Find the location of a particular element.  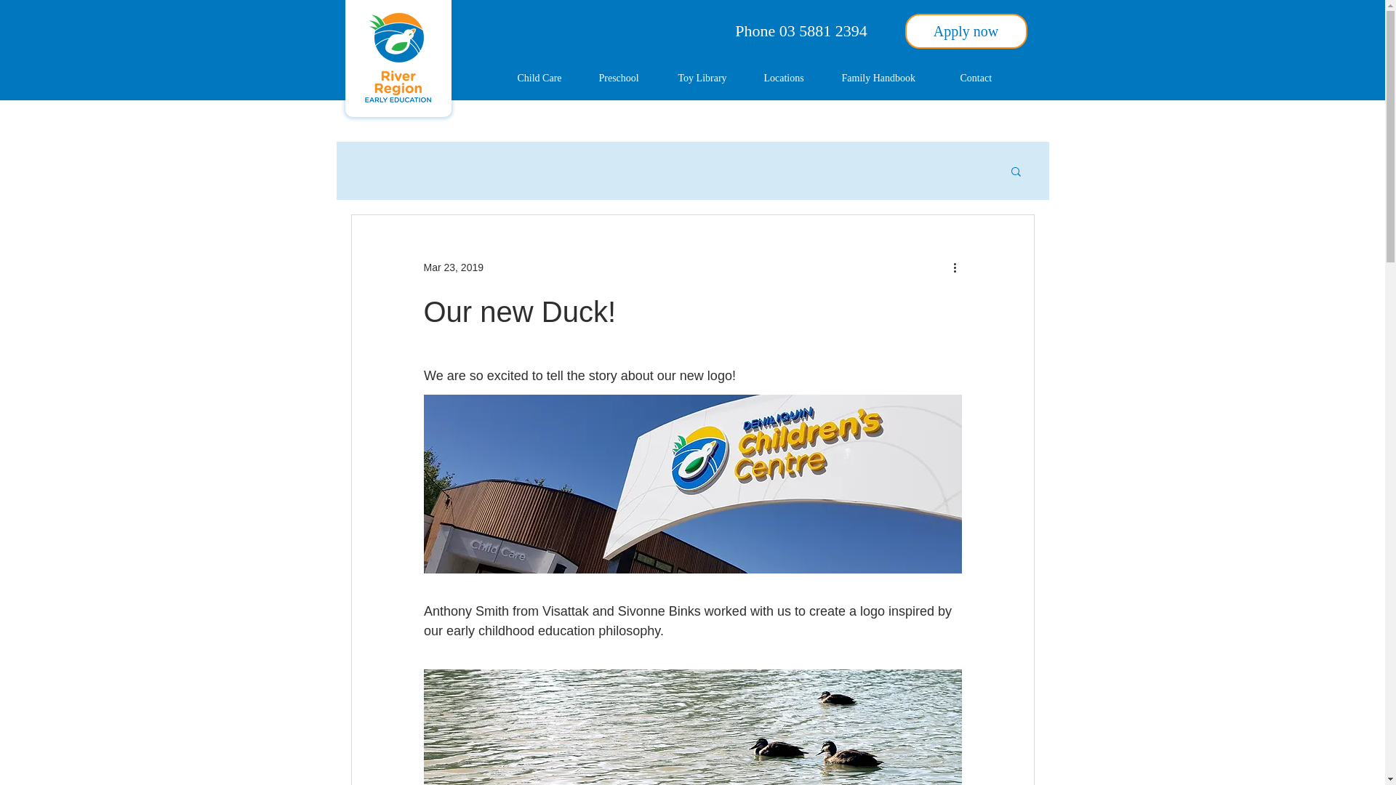

Child Care is located at coordinates (547, 78).